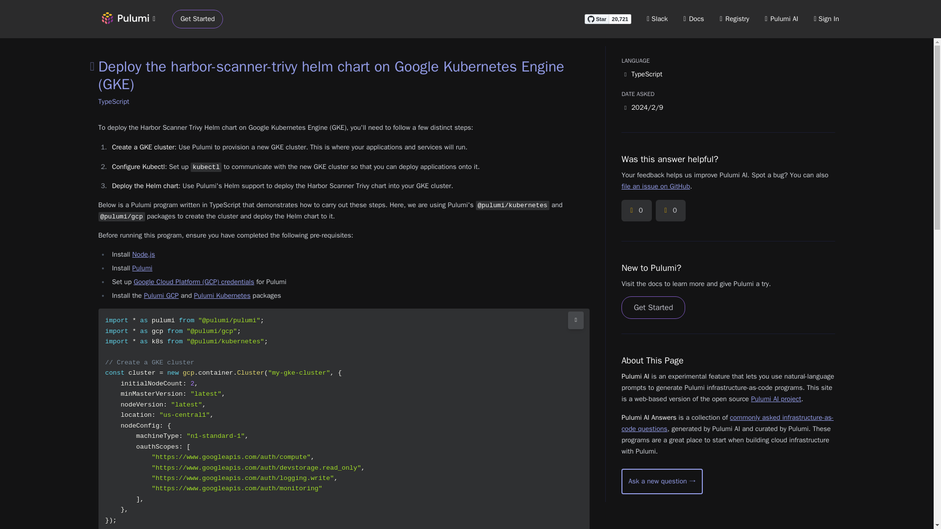 This screenshot has width=941, height=529. What do you see at coordinates (694, 19) in the screenshot?
I see `Docs` at bounding box center [694, 19].